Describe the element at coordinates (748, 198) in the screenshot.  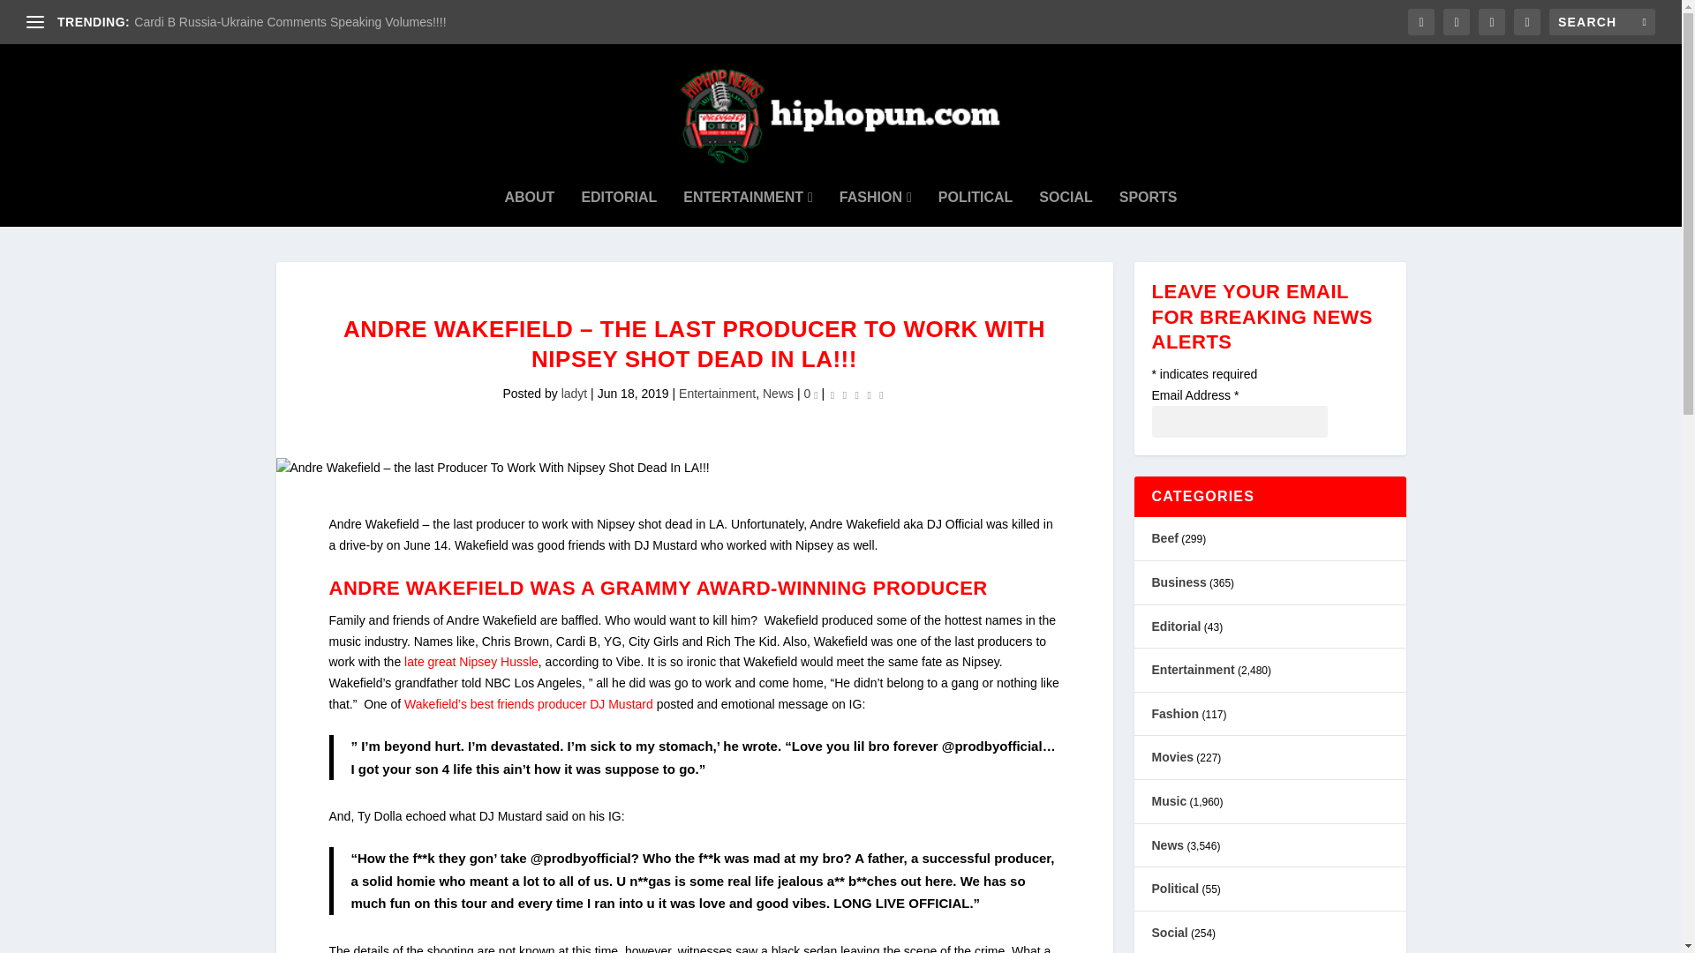
I see `ENTERTAINMENT` at that location.